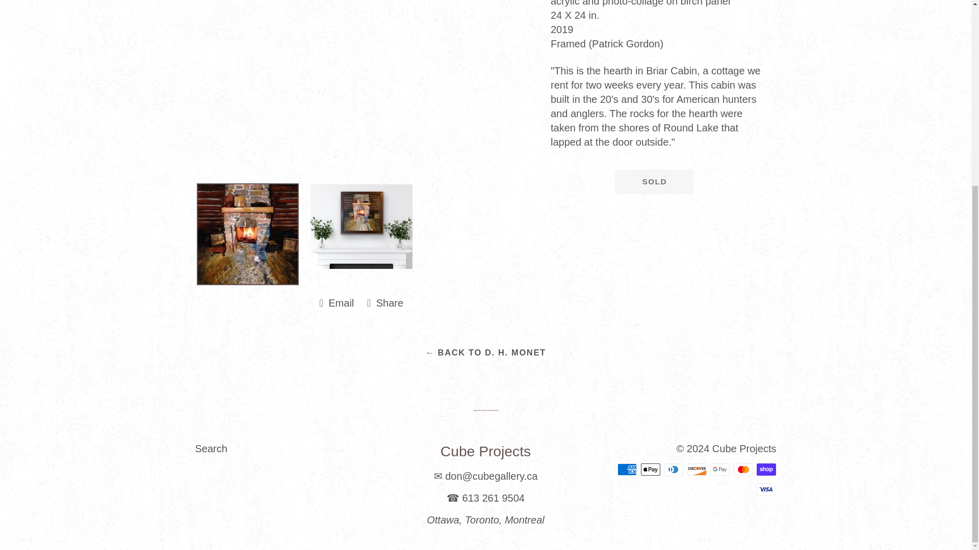  I want to click on Mastercard, so click(337, 302).